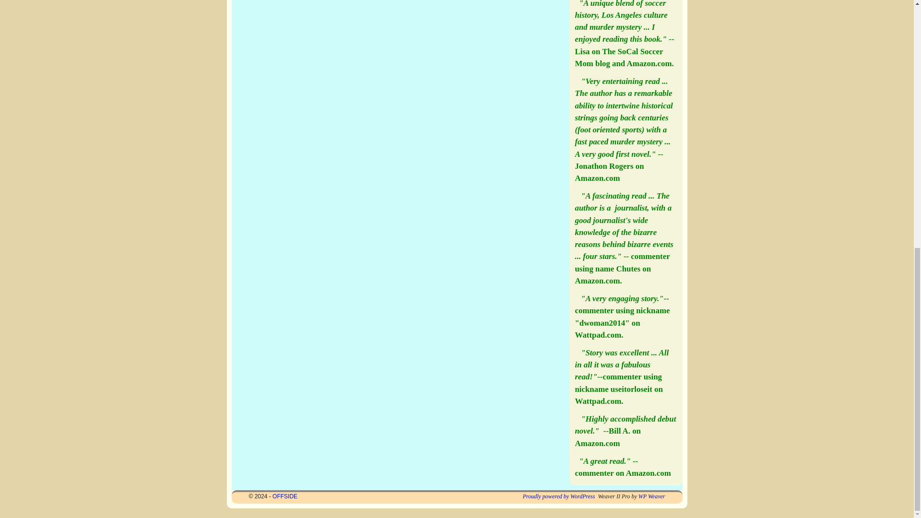 The width and height of the screenshot is (921, 518). I want to click on WP Weaver, so click(651, 496).